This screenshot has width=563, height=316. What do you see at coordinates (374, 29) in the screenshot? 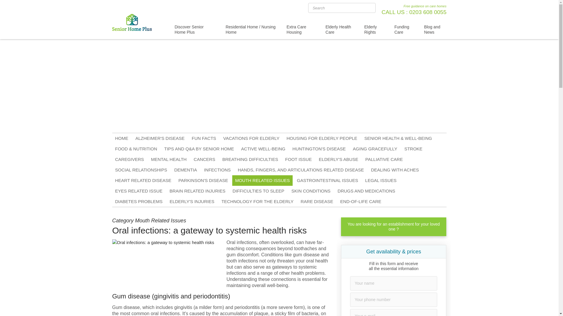
I see `Elderly Rights` at bounding box center [374, 29].